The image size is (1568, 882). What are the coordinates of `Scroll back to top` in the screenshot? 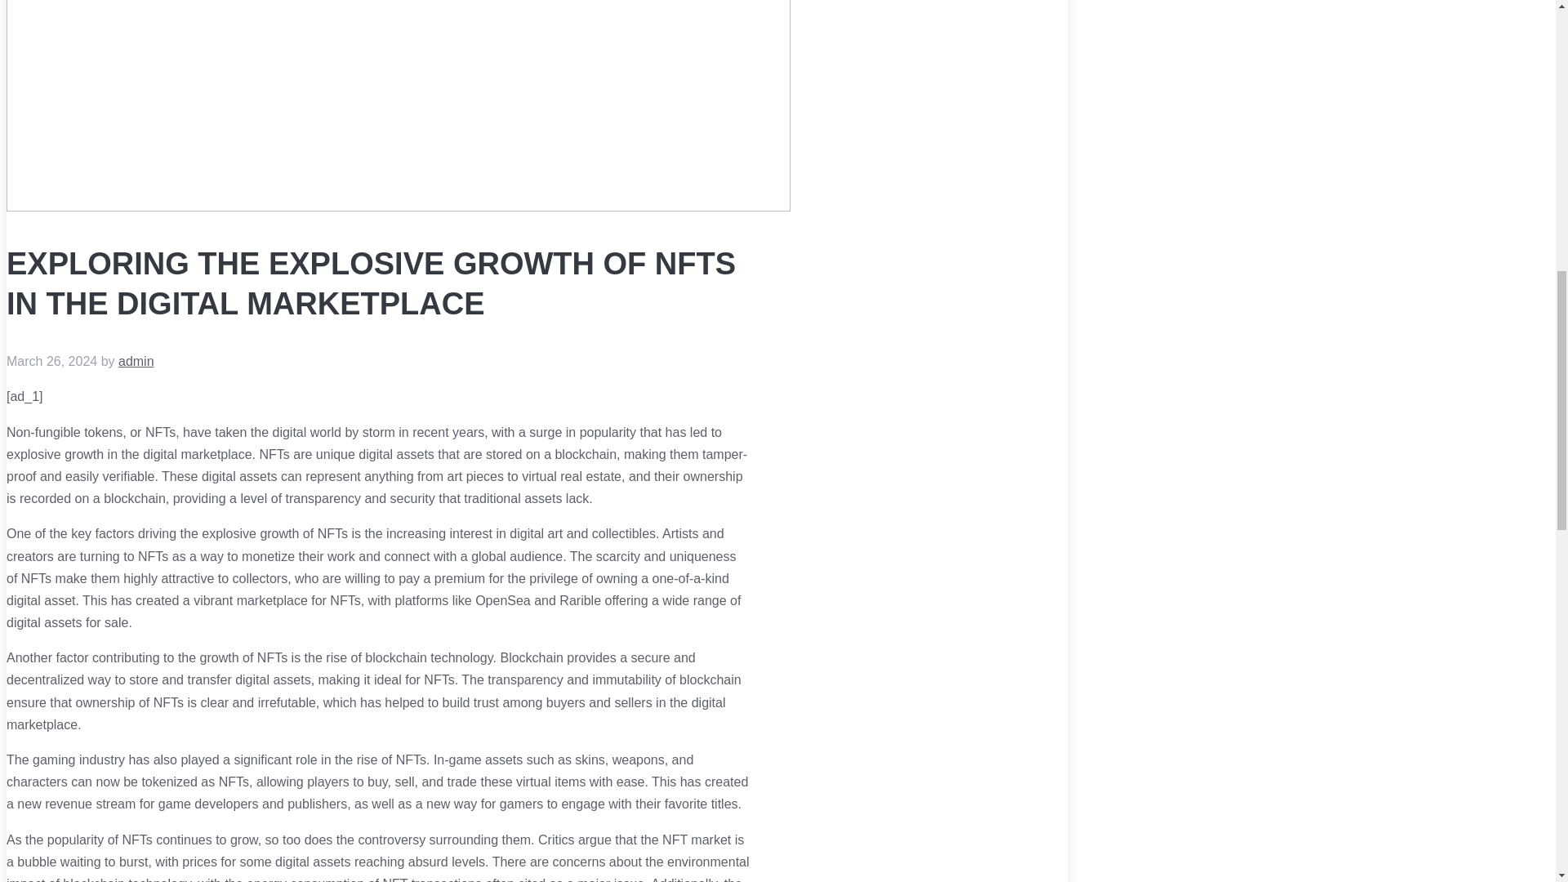 It's located at (1515, 775).